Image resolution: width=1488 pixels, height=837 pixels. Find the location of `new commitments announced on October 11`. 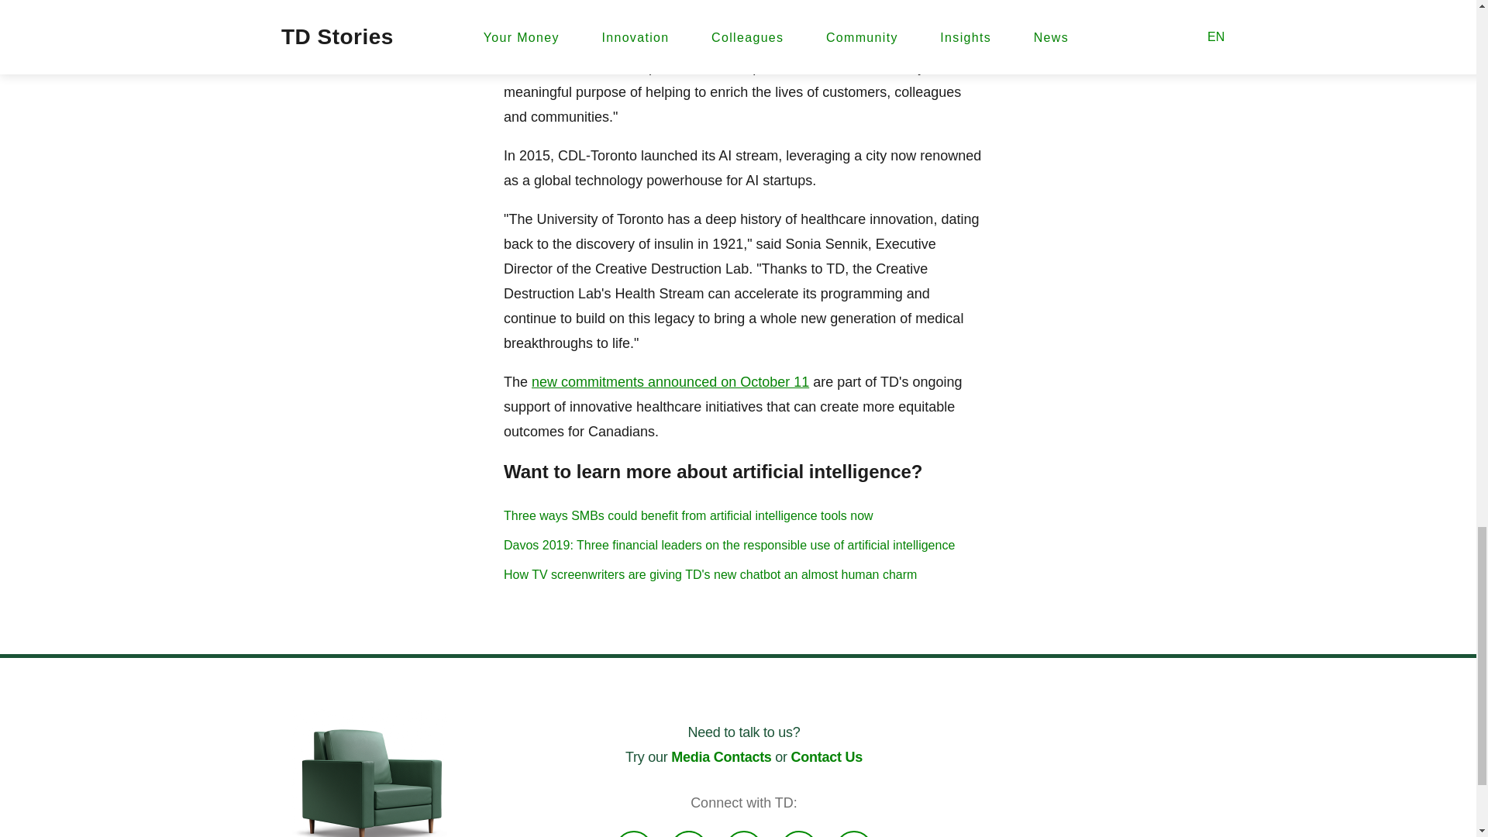

new commitments announced on October 11 is located at coordinates (670, 381).